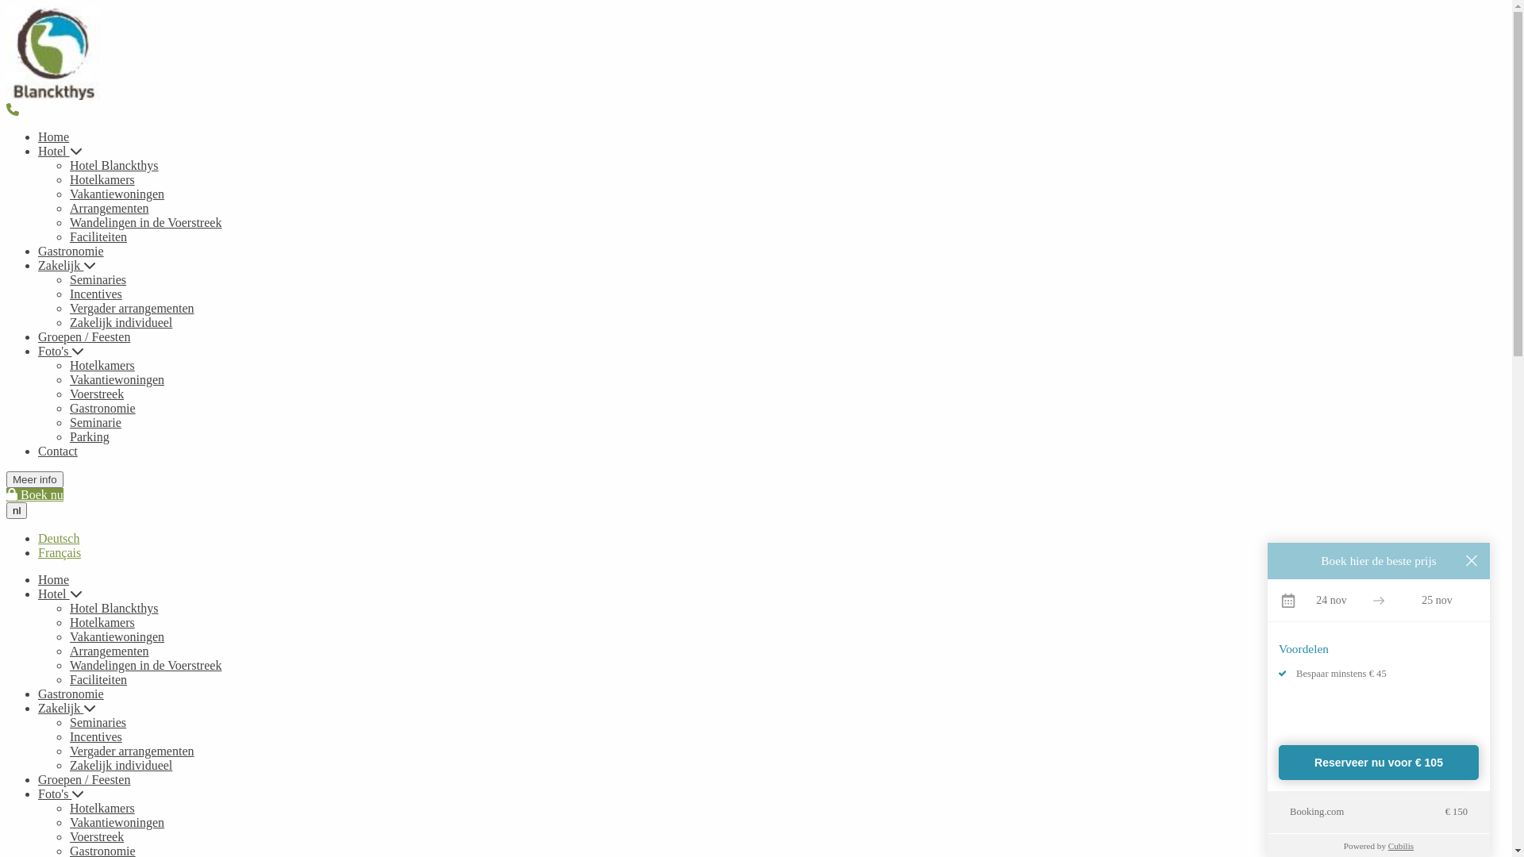 The width and height of the screenshot is (1524, 857). I want to click on Zakelijk, so click(67, 708).